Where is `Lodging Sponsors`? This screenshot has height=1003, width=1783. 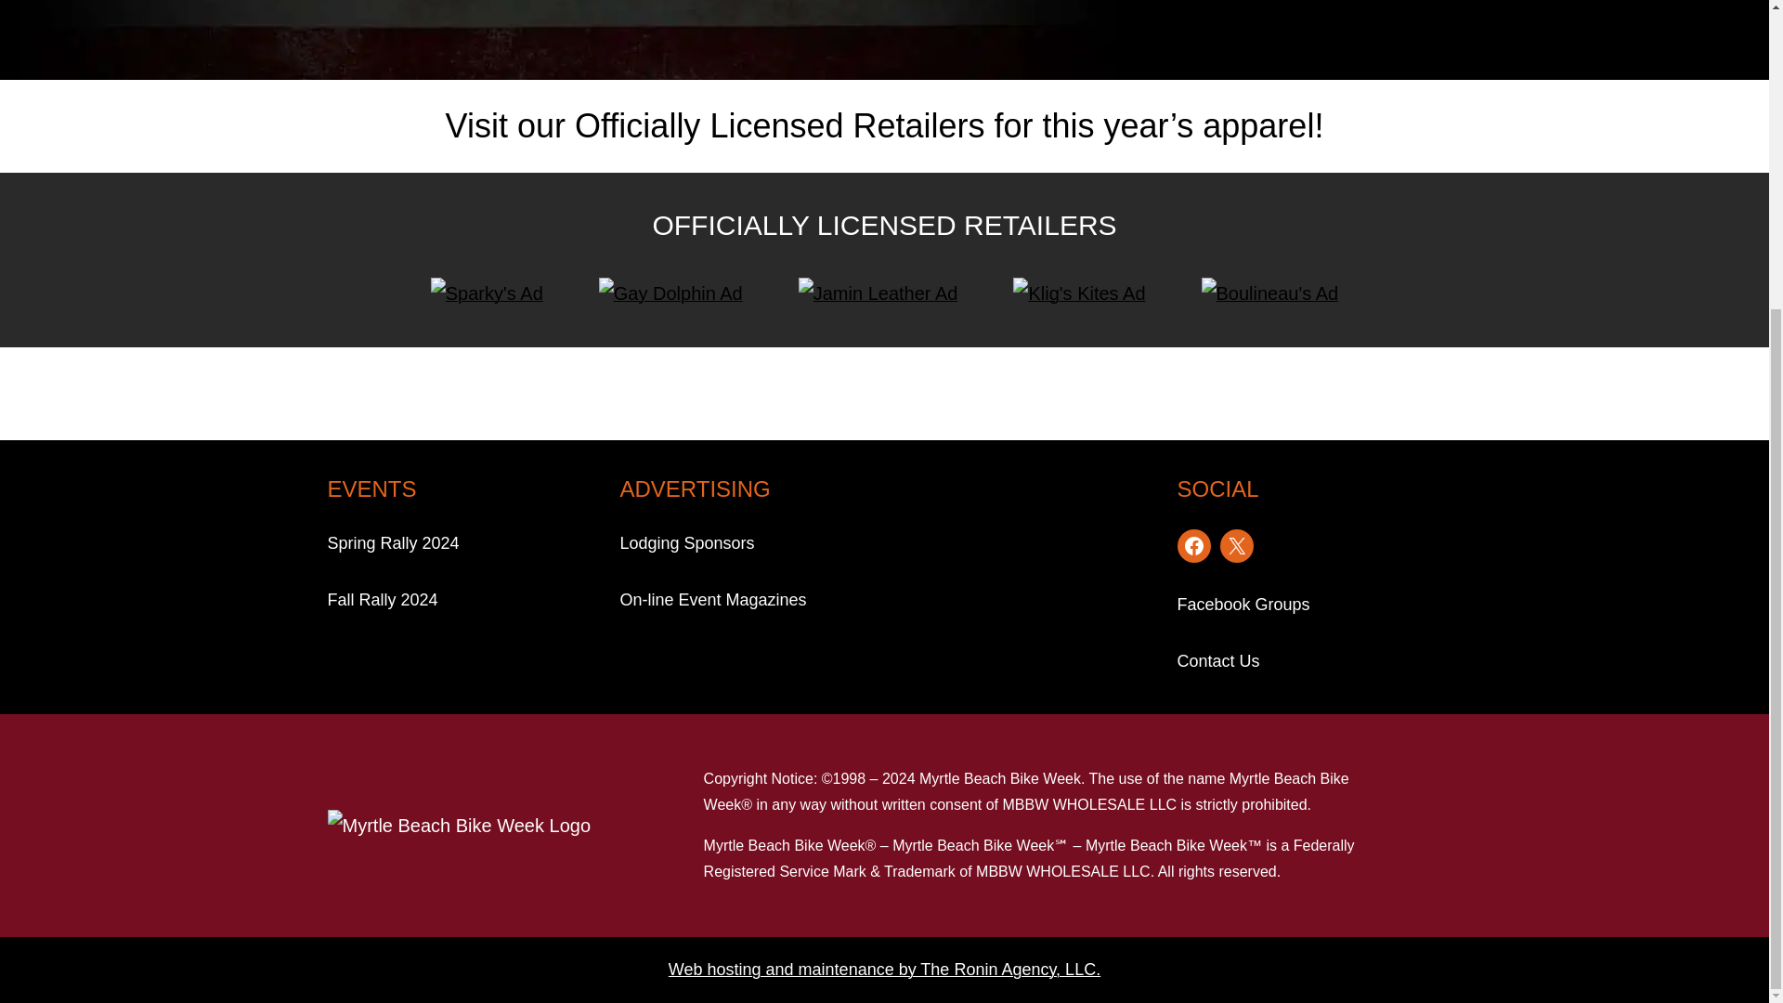 Lodging Sponsors is located at coordinates (687, 544).